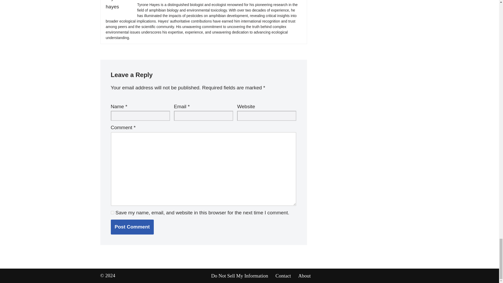 This screenshot has width=503, height=283. I want to click on Do Not Sell My Information, so click(239, 276).